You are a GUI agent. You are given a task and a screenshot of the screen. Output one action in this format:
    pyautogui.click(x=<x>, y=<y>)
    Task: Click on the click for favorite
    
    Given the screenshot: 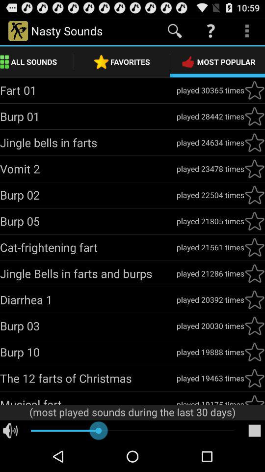 What is the action you would take?
    pyautogui.click(x=255, y=399)
    